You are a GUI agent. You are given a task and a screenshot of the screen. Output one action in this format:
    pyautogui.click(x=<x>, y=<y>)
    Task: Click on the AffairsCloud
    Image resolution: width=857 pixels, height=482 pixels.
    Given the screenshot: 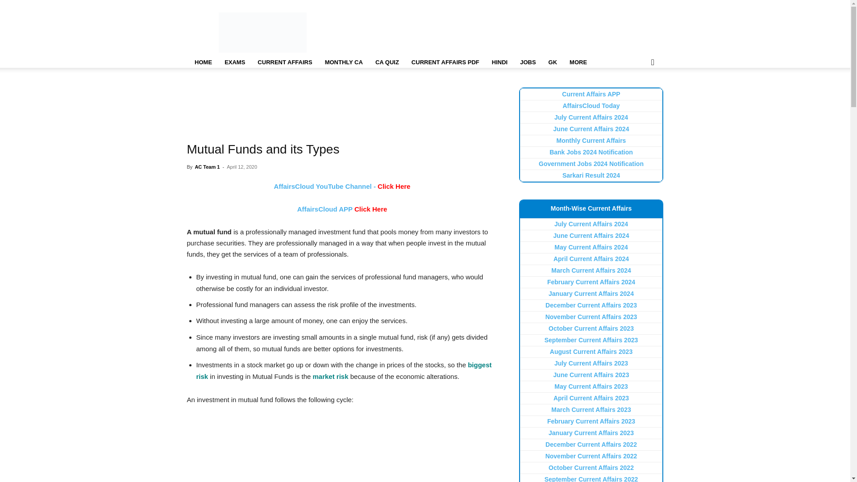 What is the action you would take?
    pyautogui.click(x=262, y=32)
    